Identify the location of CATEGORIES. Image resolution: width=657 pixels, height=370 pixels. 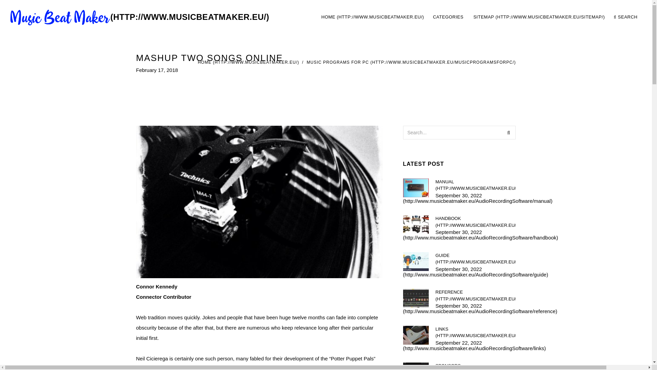
(448, 17).